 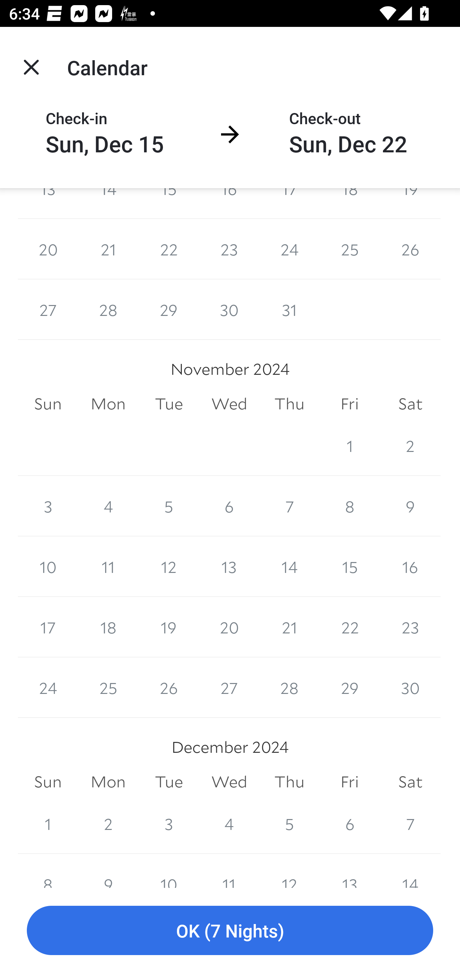 What do you see at coordinates (229, 506) in the screenshot?
I see `6 6 November 2024` at bounding box center [229, 506].